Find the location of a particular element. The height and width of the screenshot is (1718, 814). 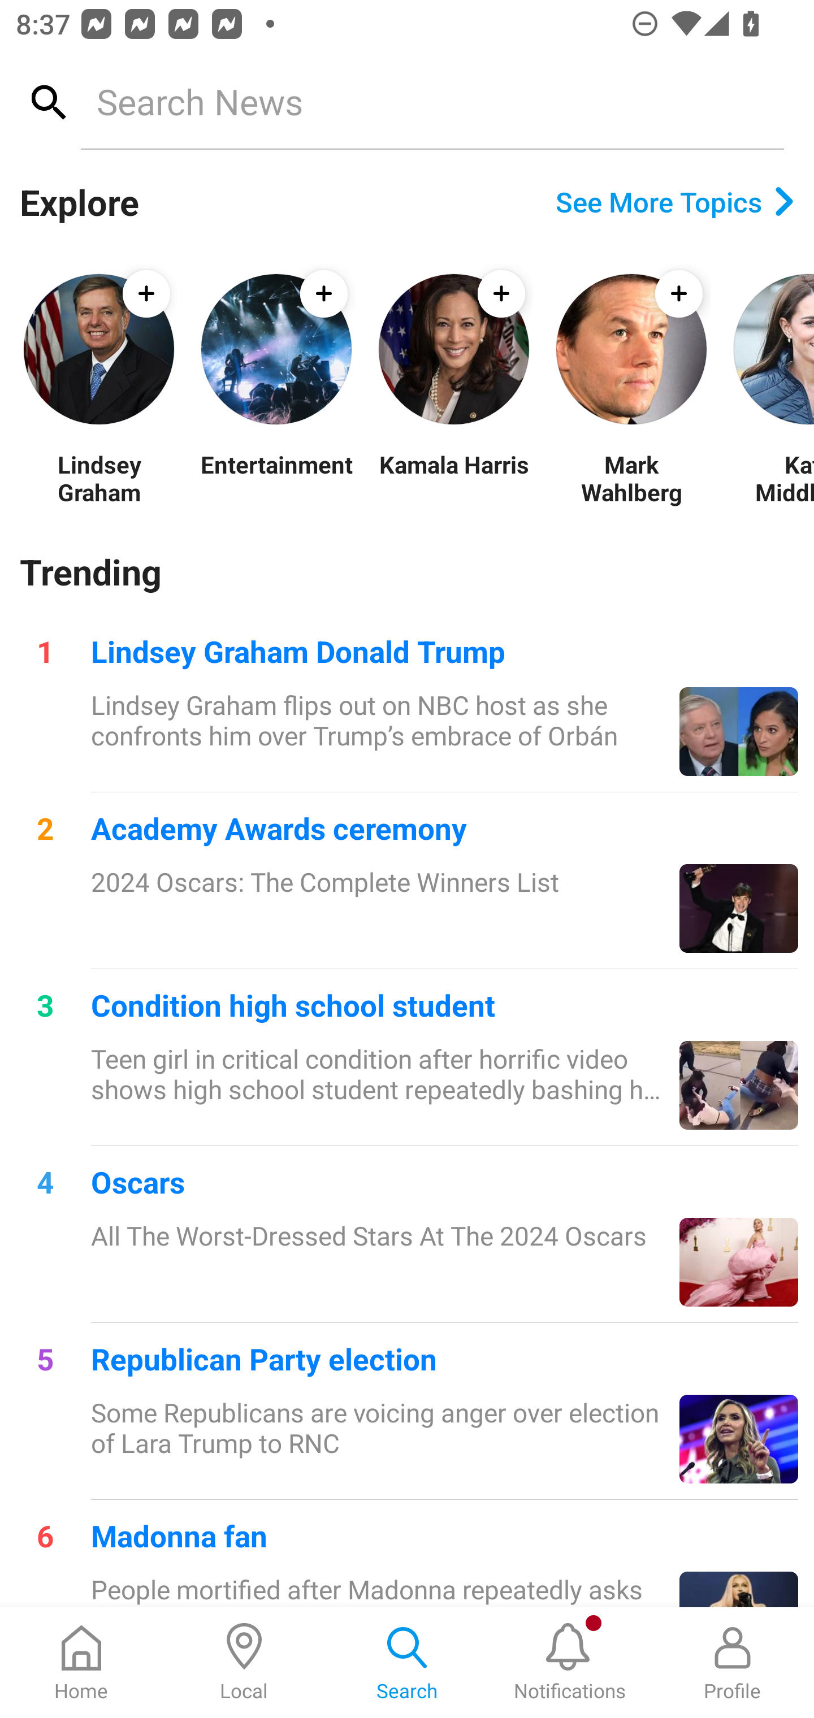

Home is located at coordinates (81, 1663).